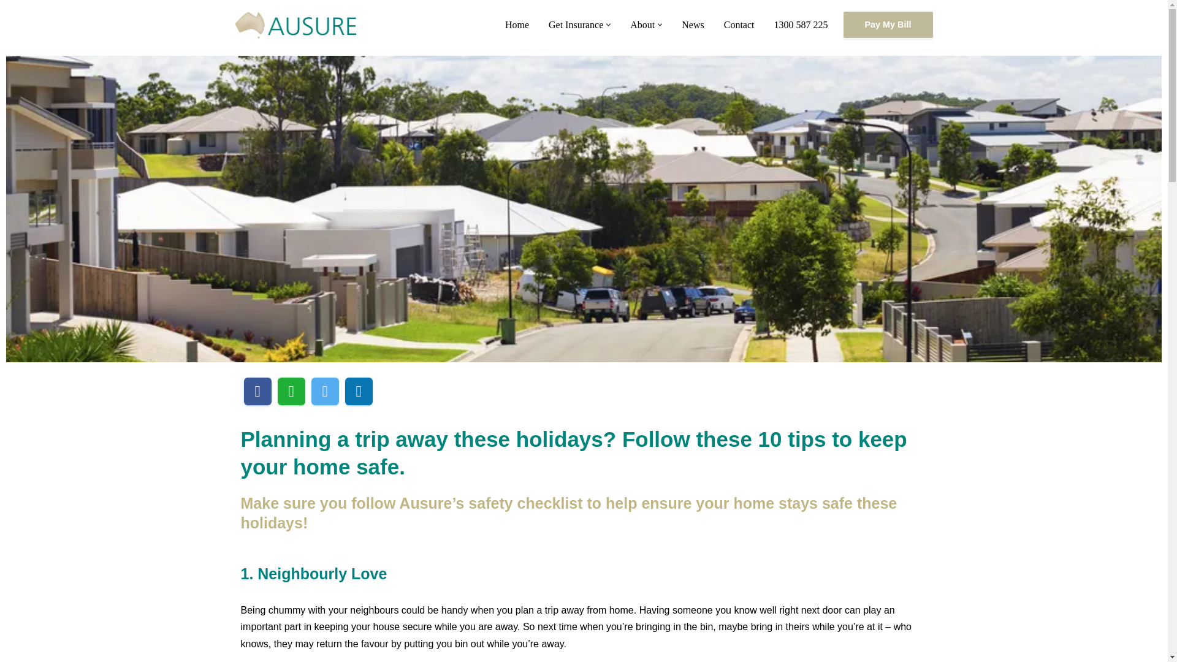 This screenshot has width=1177, height=662. What do you see at coordinates (801, 25) in the screenshot?
I see `1300 587 225` at bounding box center [801, 25].